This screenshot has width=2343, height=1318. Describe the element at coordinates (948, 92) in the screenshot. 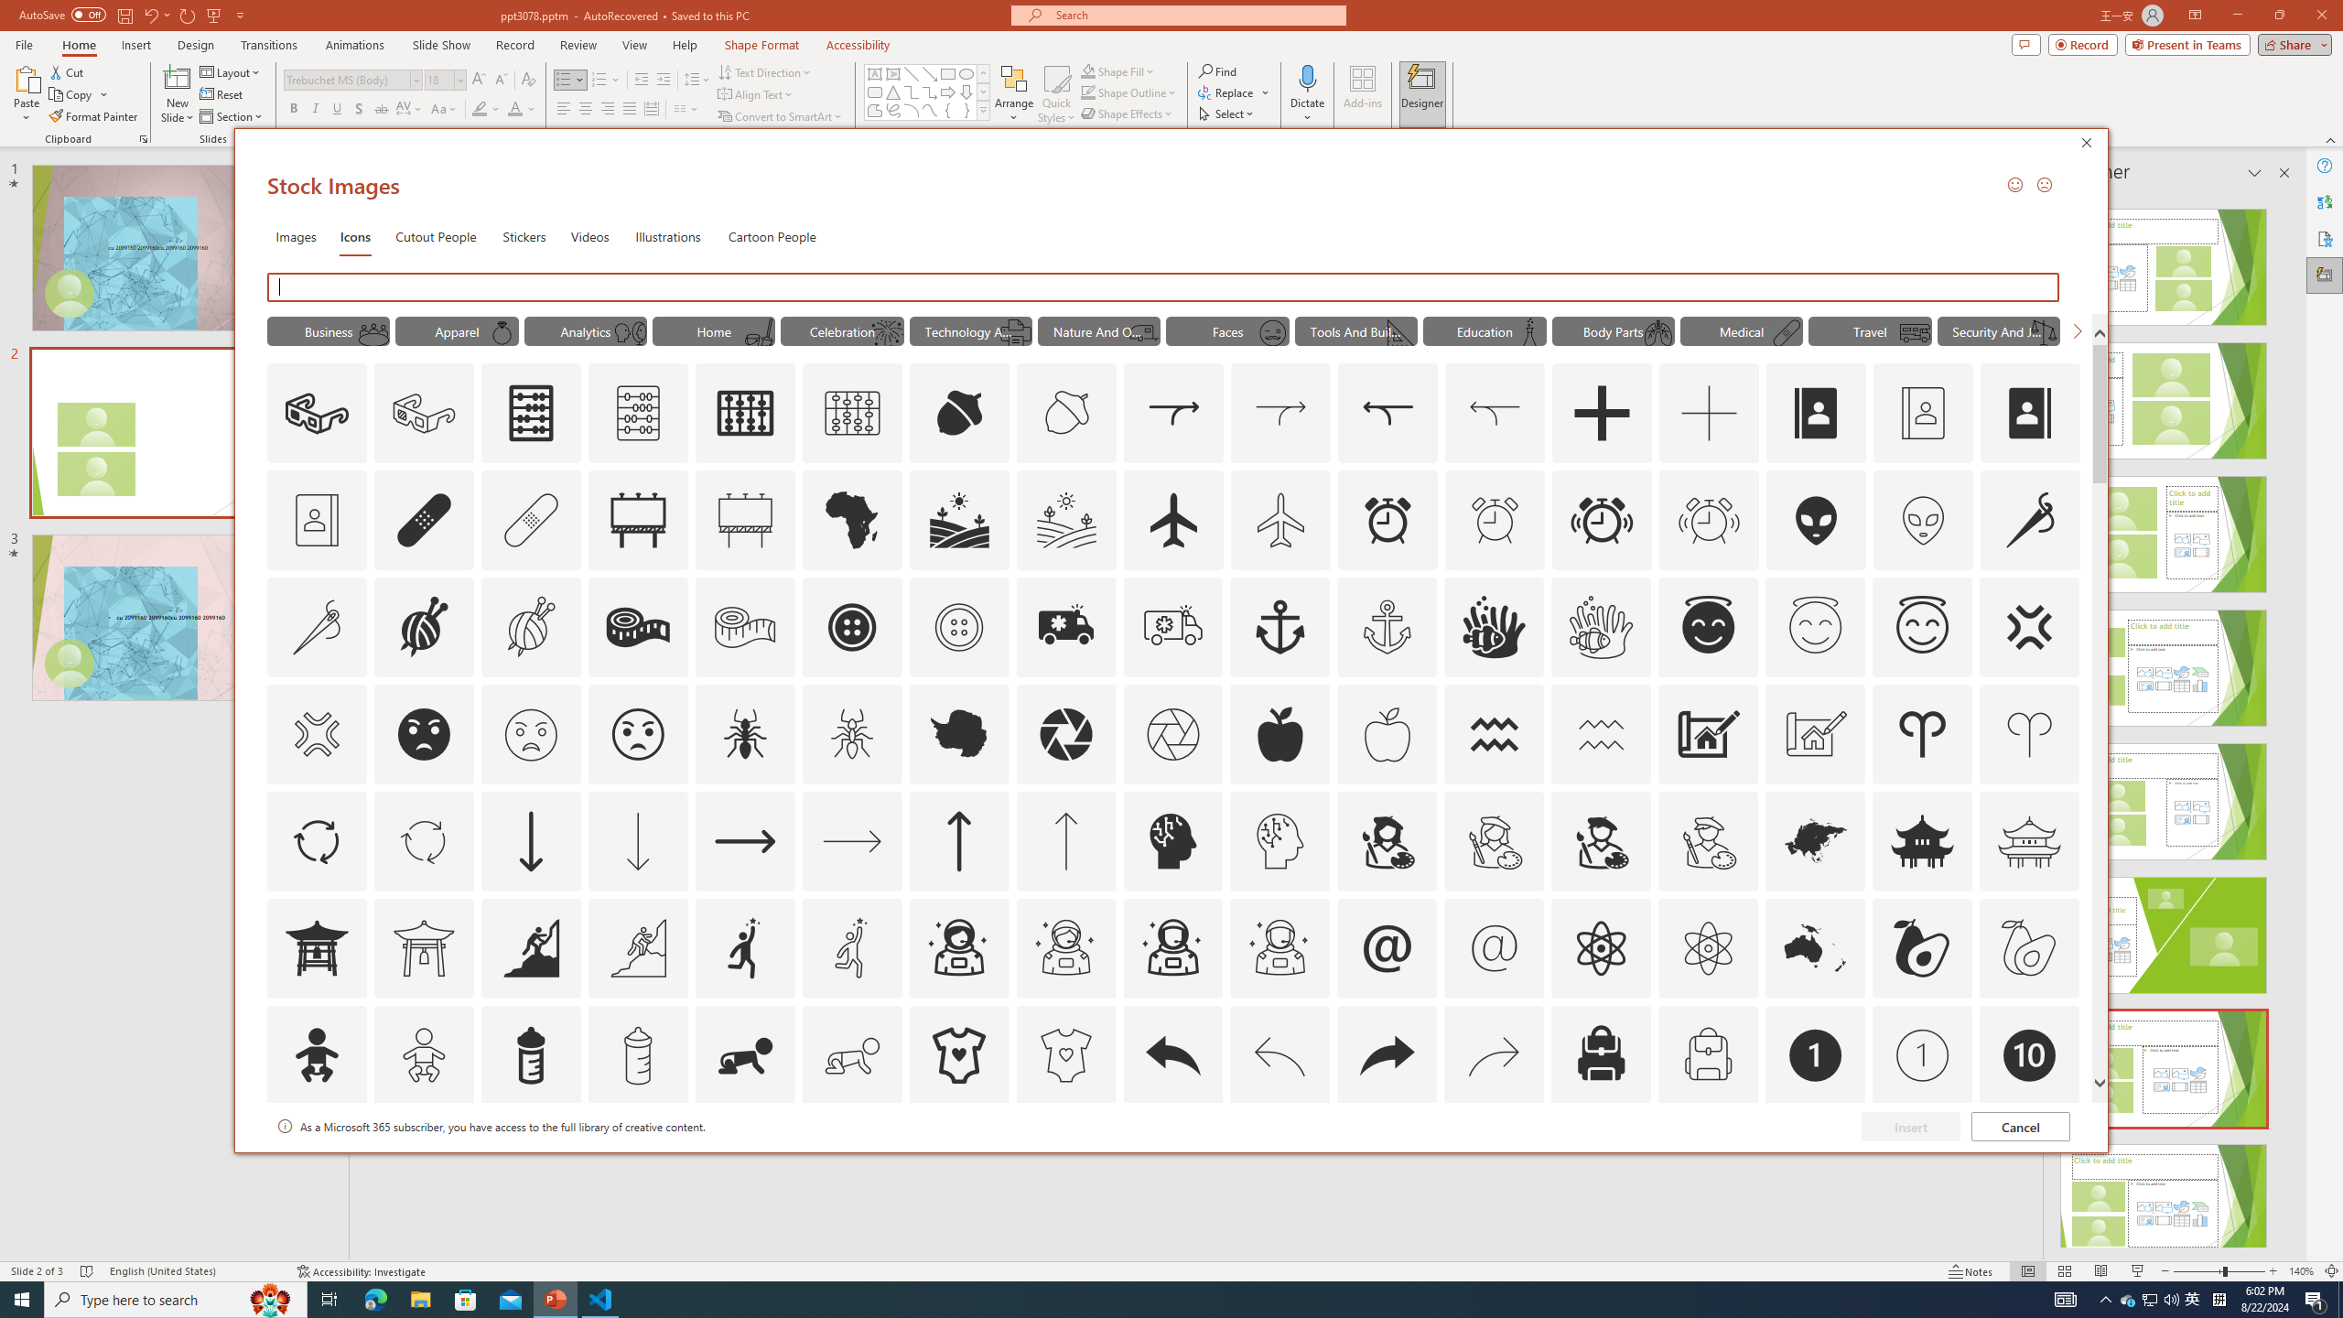

I see `Arrow: Right` at that location.